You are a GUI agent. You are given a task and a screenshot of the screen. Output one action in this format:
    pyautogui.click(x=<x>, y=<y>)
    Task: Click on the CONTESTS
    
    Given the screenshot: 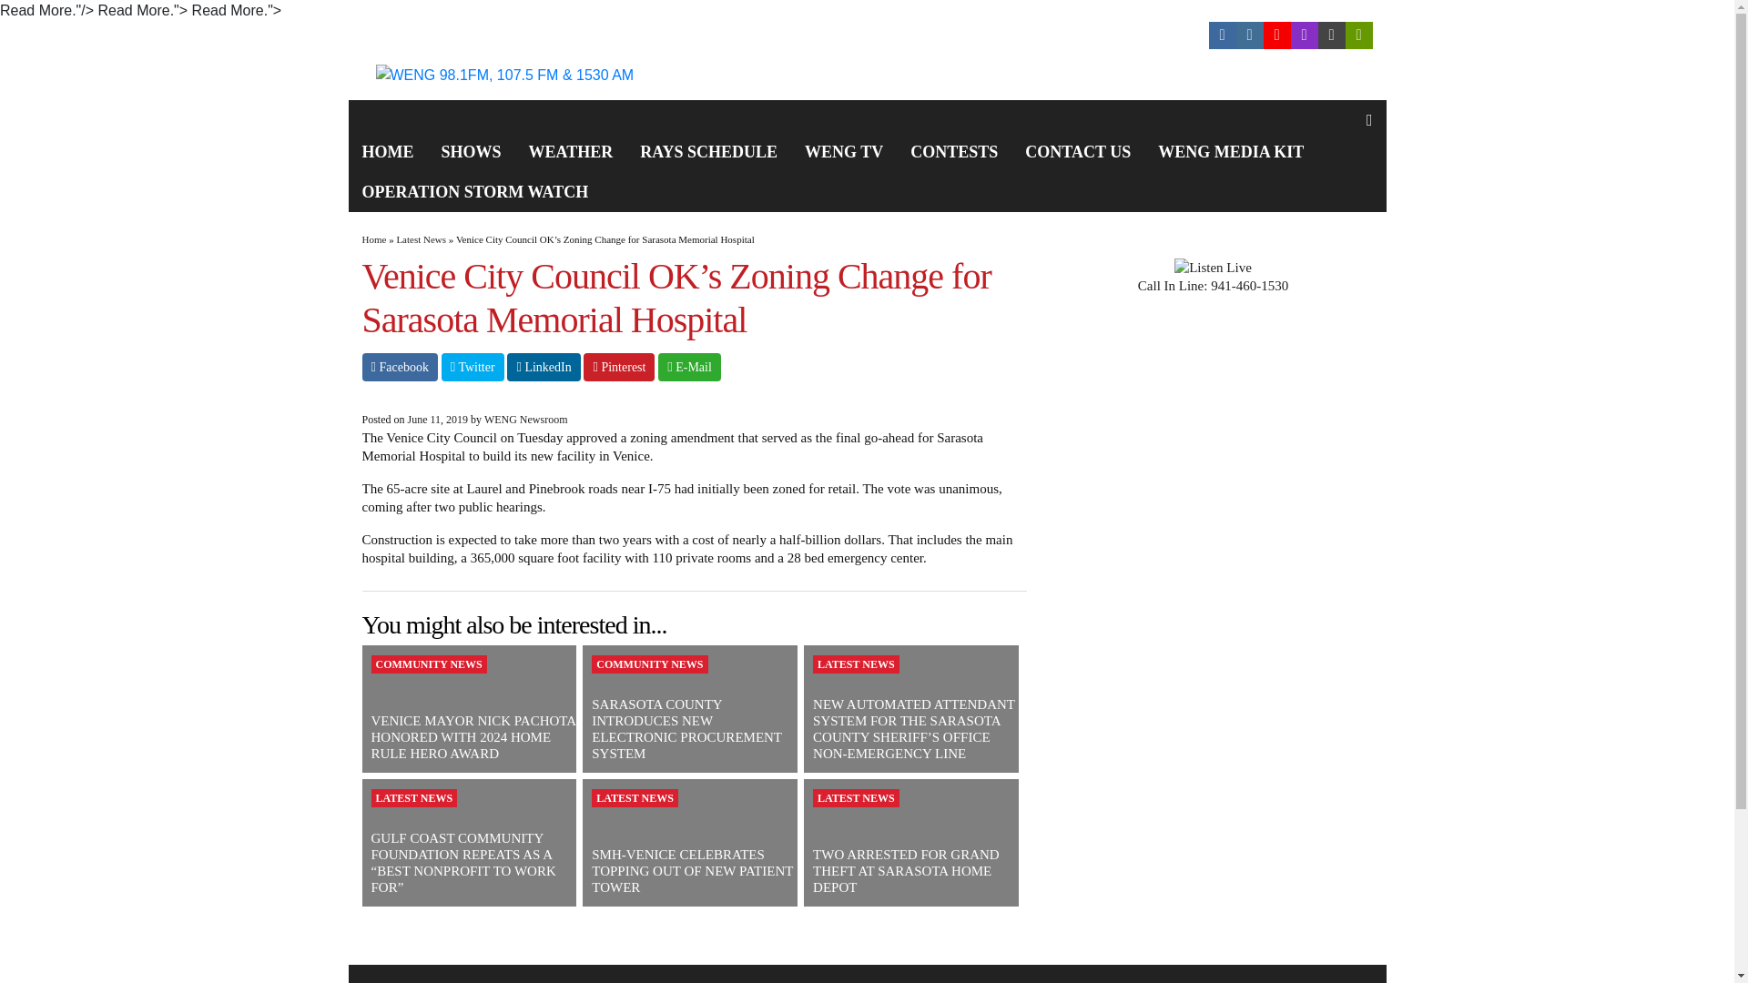 What is the action you would take?
    pyautogui.click(x=954, y=151)
    